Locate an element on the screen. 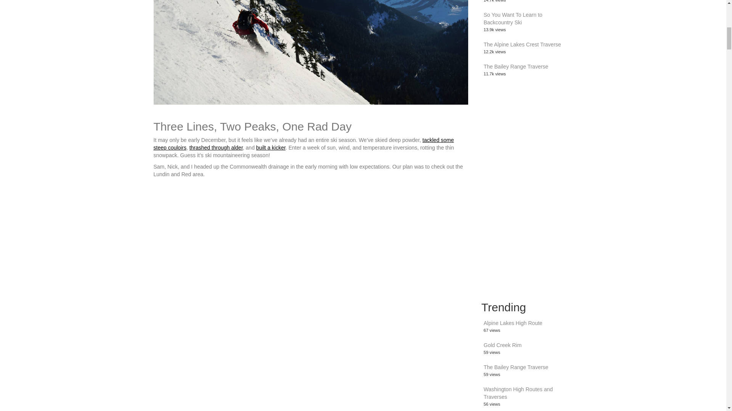 The height and width of the screenshot is (411, 732). Washington High Routes and Traverses is located at coordinates (518, 393).